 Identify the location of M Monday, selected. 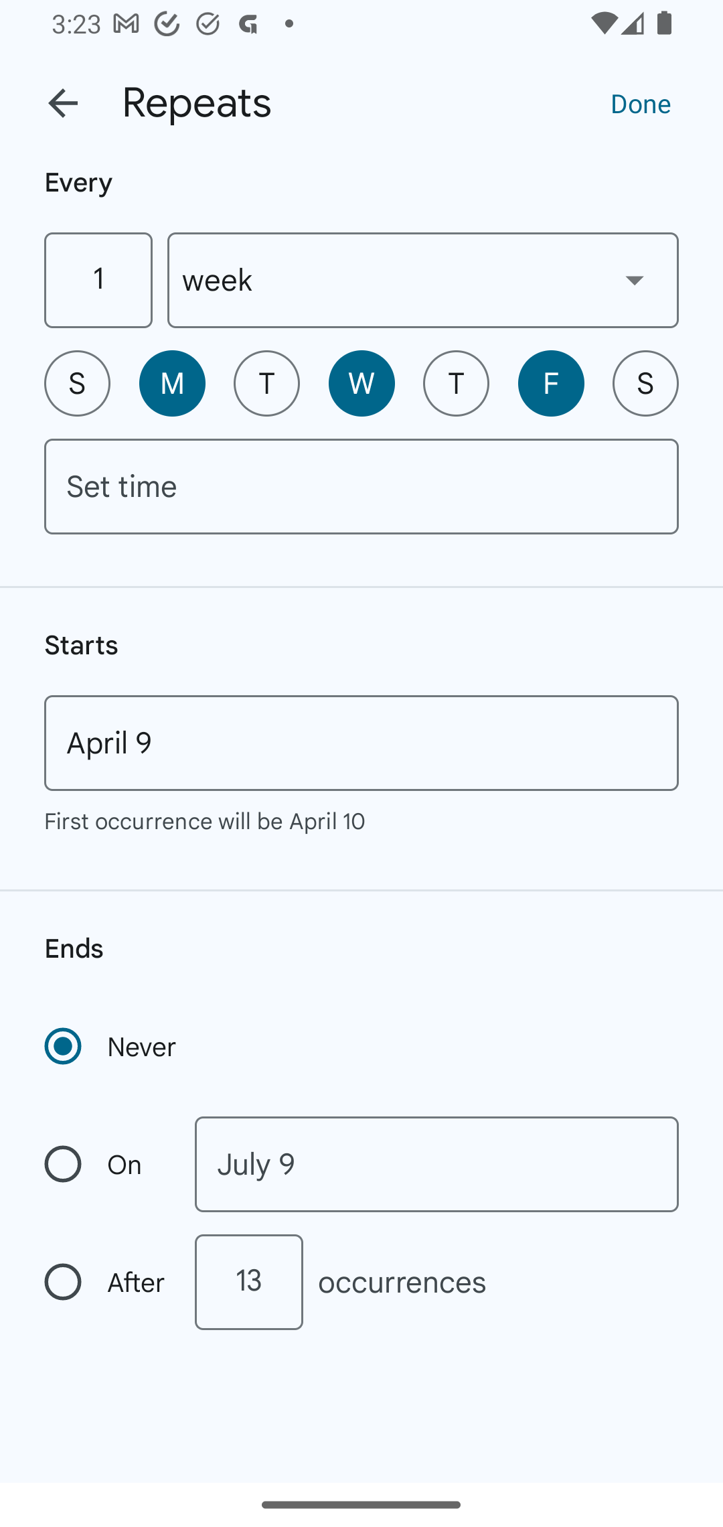
(172, 383).